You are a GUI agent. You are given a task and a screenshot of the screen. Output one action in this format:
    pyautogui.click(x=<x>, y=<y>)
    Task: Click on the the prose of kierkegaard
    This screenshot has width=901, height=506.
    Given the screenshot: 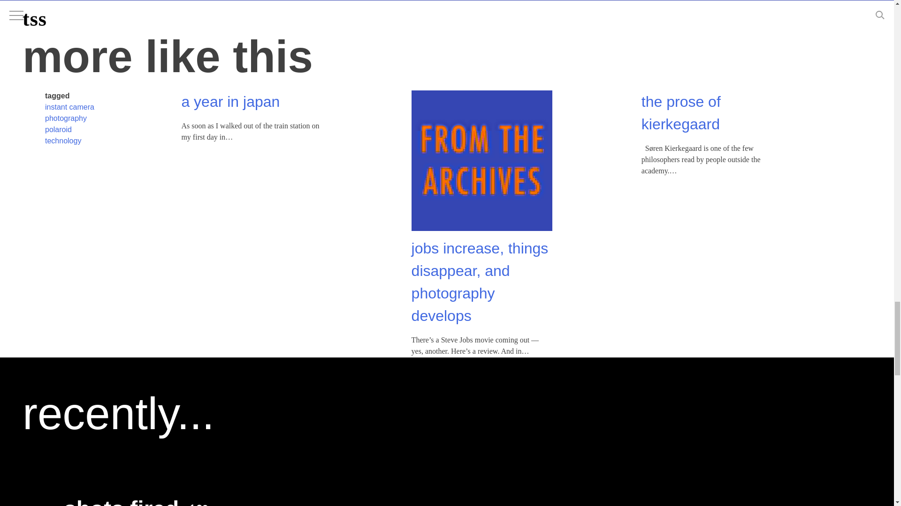 What is the action you would take?
    pyautogui.click(x=681, y=80)
    